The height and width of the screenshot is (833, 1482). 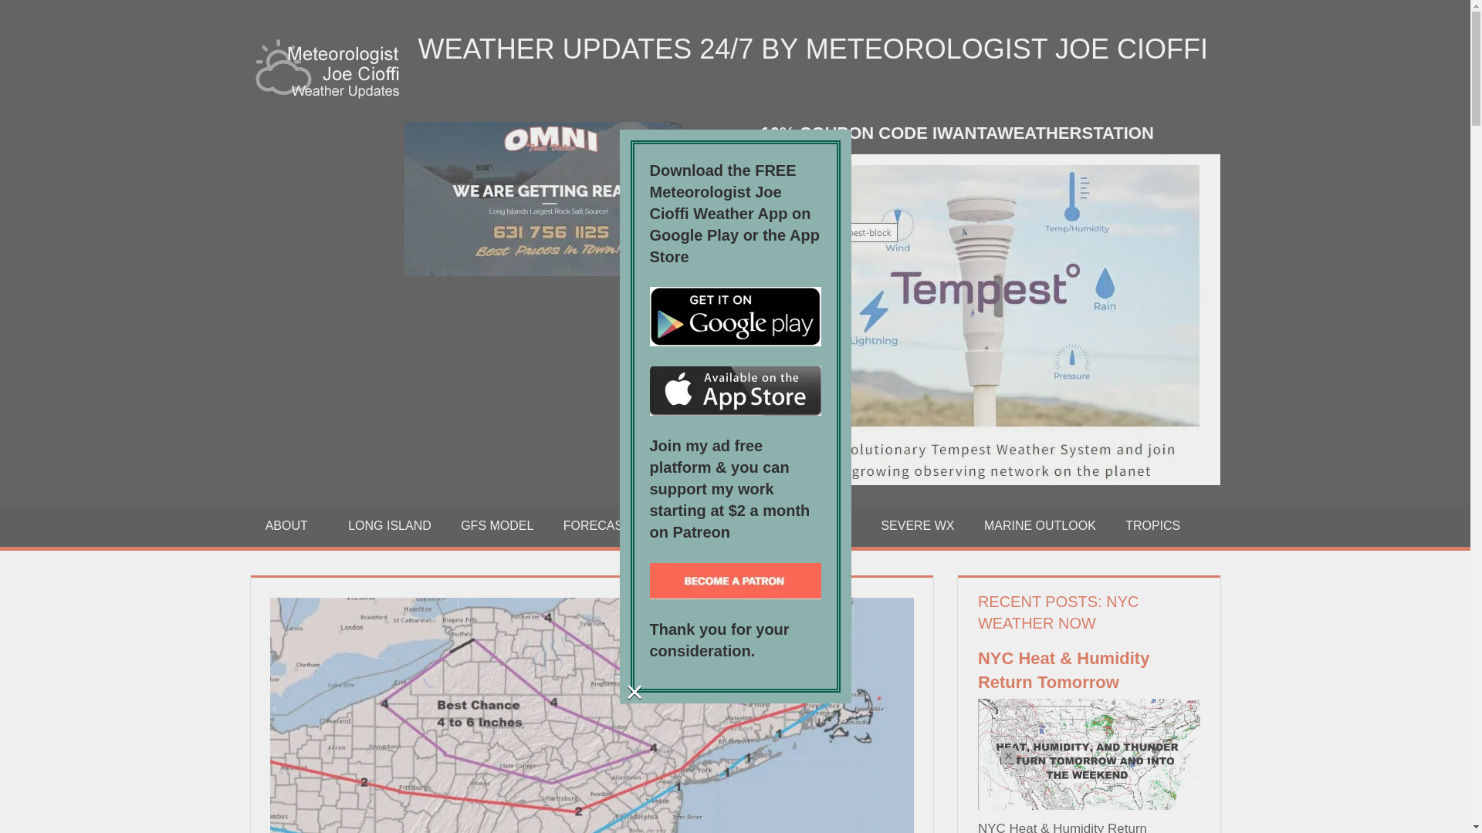 I want to click on LONG ISLAND, so click(x=389, y=526).